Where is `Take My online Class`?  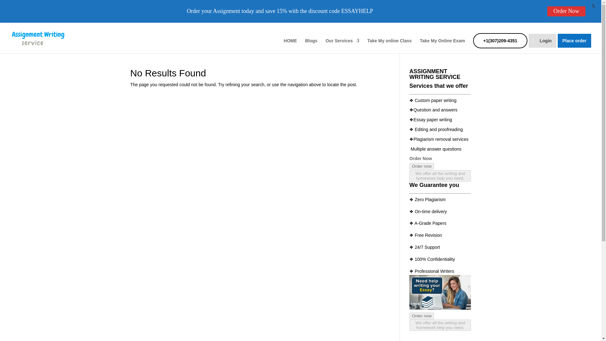
Take My online Class is located at coordinates (389, 46).